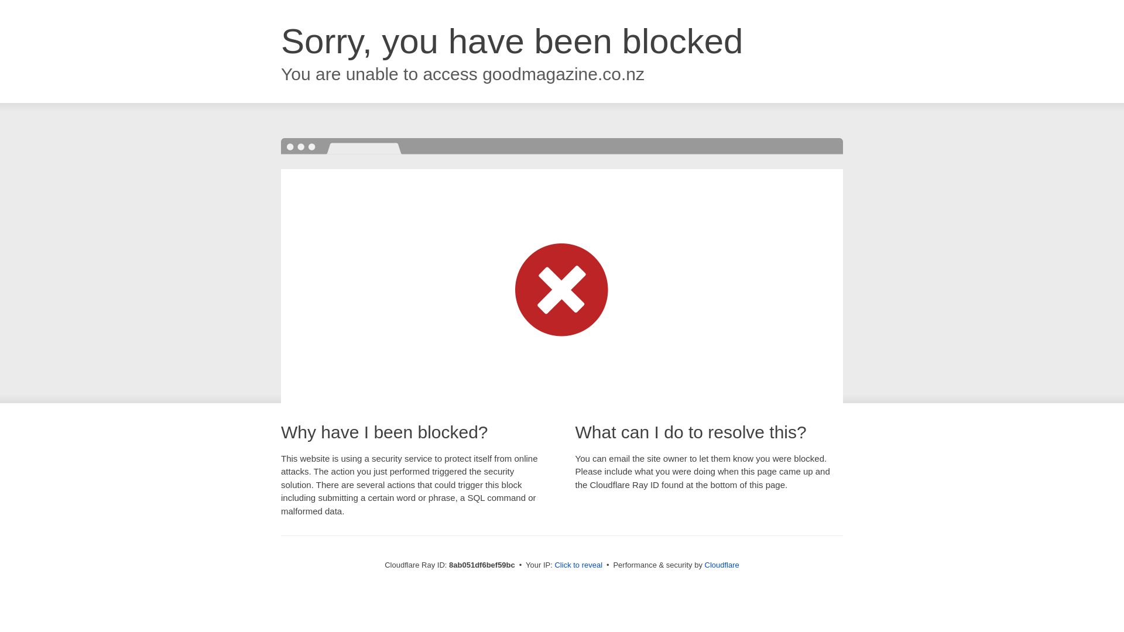 The image size is (1124, 632). I want to click on Cloudflare, so click(722, 565).